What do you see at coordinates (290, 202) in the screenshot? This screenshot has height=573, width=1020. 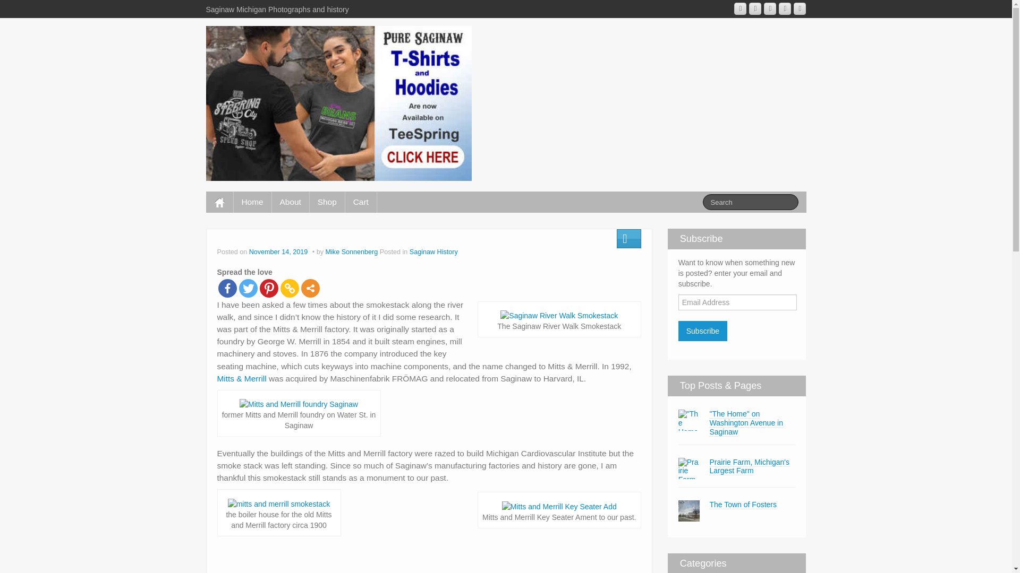 I see `About` at bounding box center [290, 202].